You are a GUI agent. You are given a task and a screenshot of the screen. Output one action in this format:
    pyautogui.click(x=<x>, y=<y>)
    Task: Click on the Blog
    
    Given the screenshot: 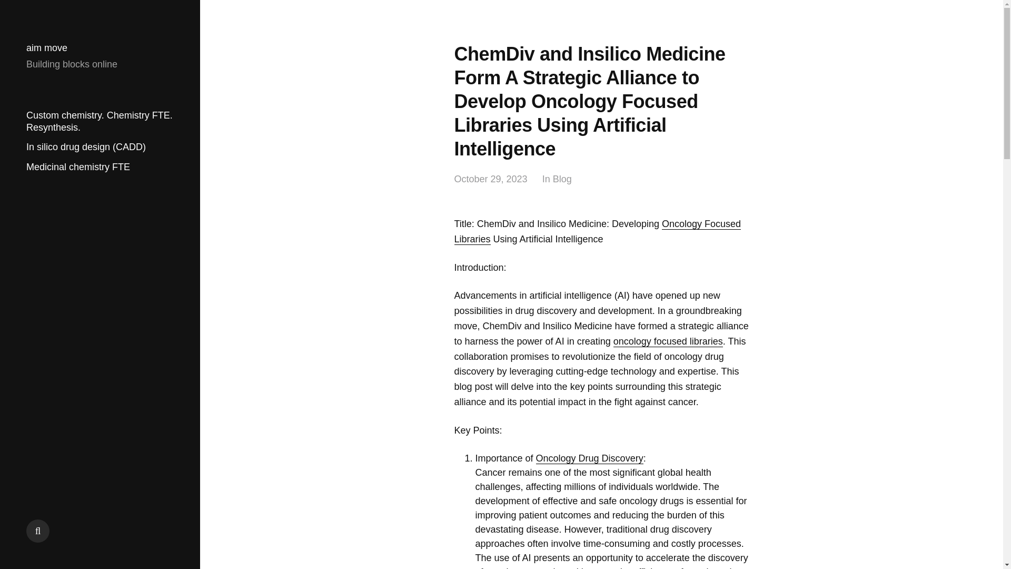 What is the action you would take?
    pyautogui.click(x=562, y=179)
    